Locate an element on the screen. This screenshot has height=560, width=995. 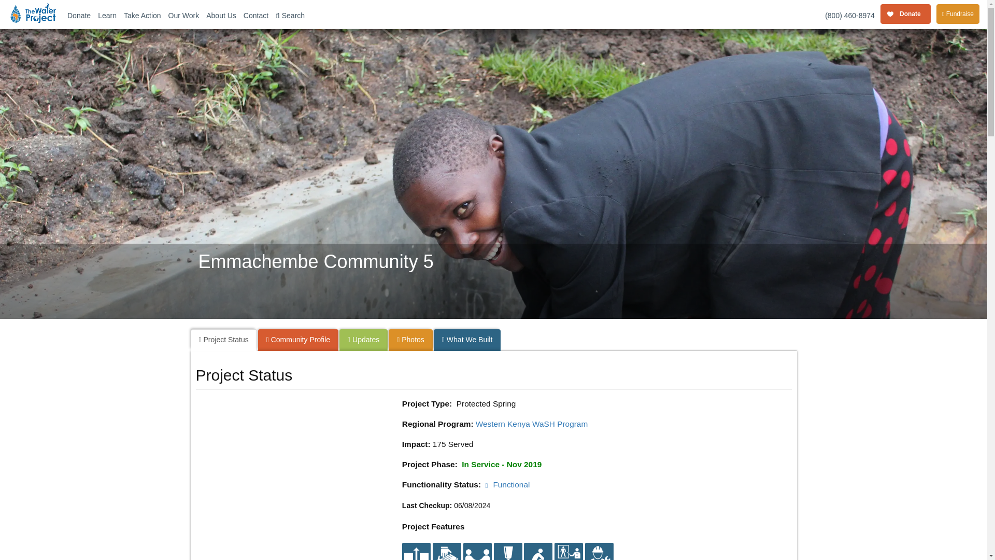
Monitoring and Resolution is located at coordinates (599, 557).